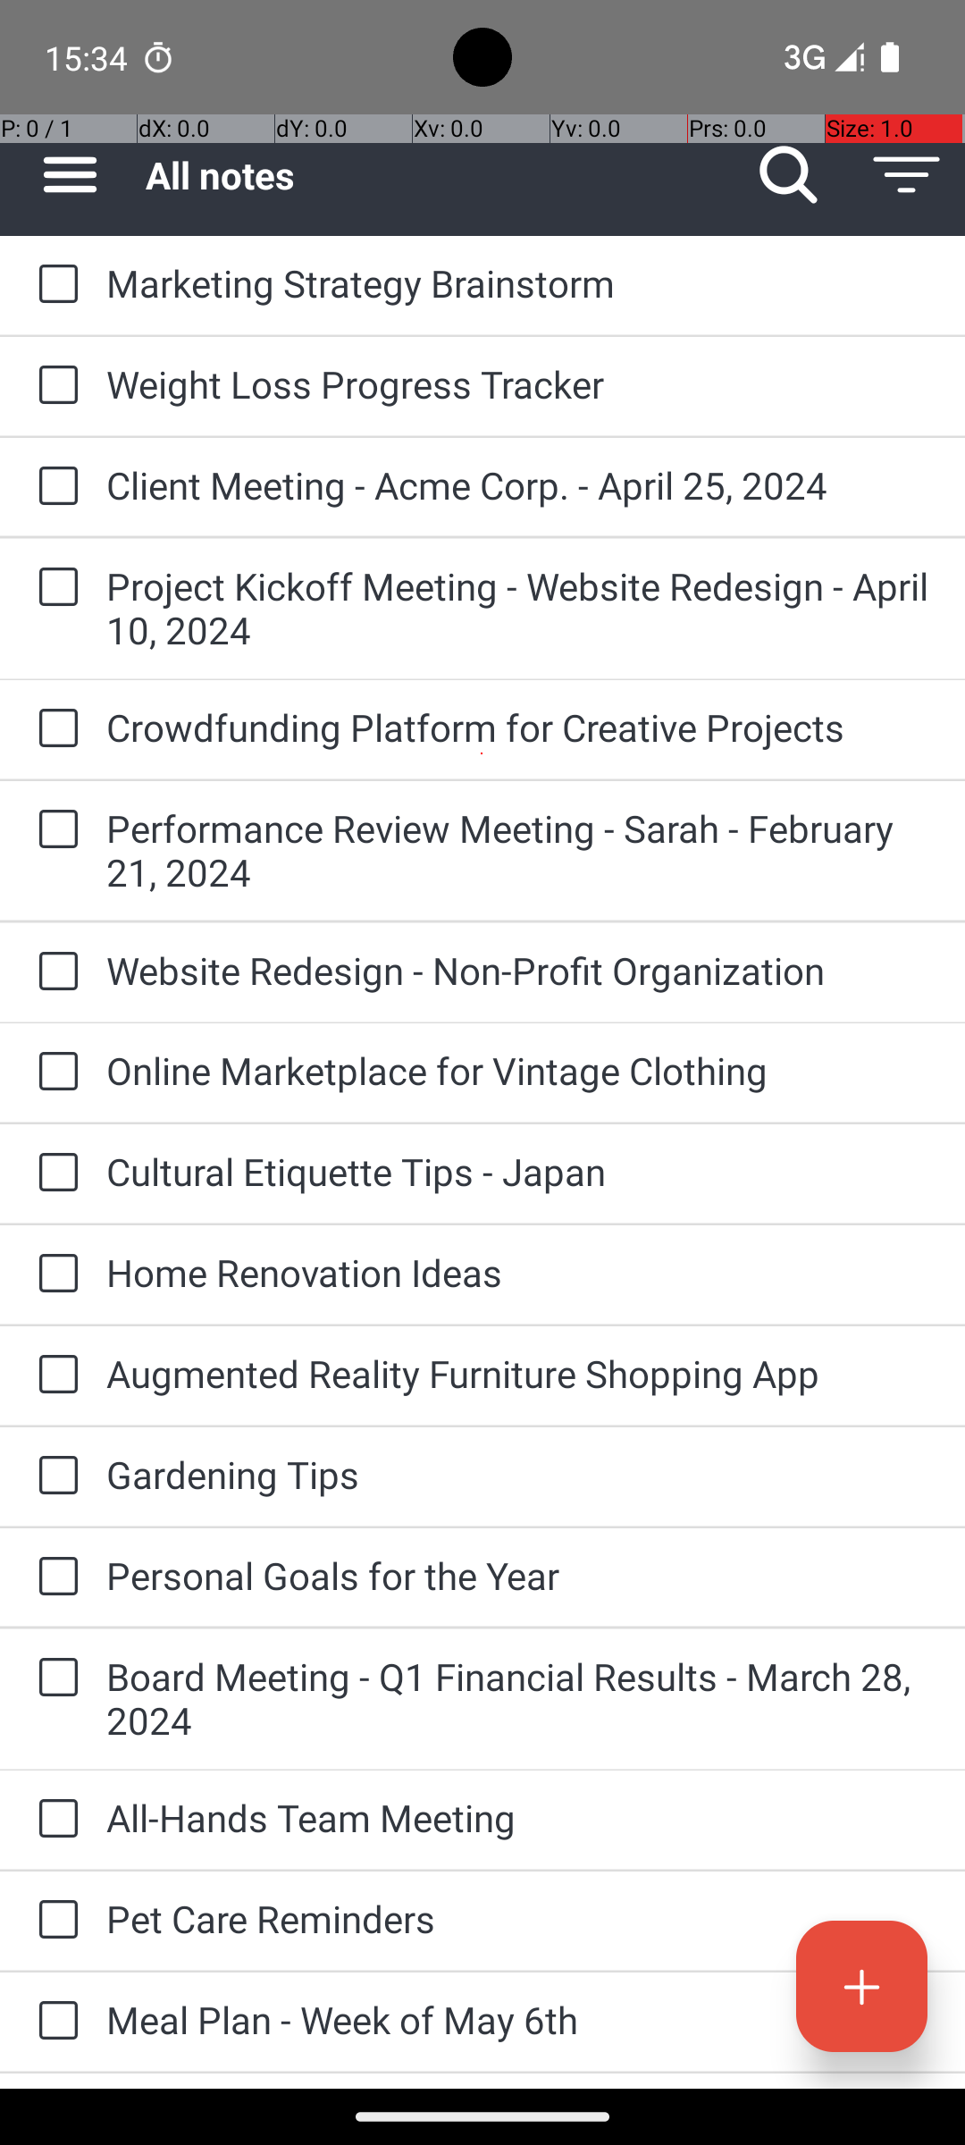 This screenshot has height=2145, width=965. I want to click on Client Meeting - Acme Corp. - April 25, 2024, so click(518, 484).